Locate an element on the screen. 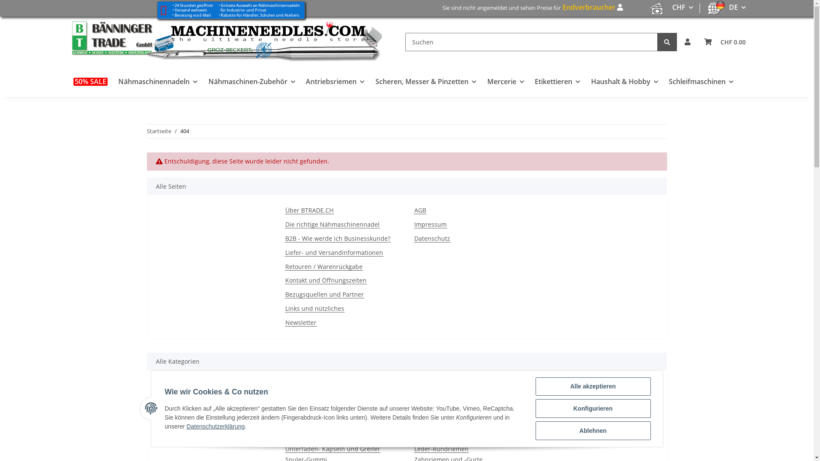  Pinzetten is located at coordinates (556, 439).